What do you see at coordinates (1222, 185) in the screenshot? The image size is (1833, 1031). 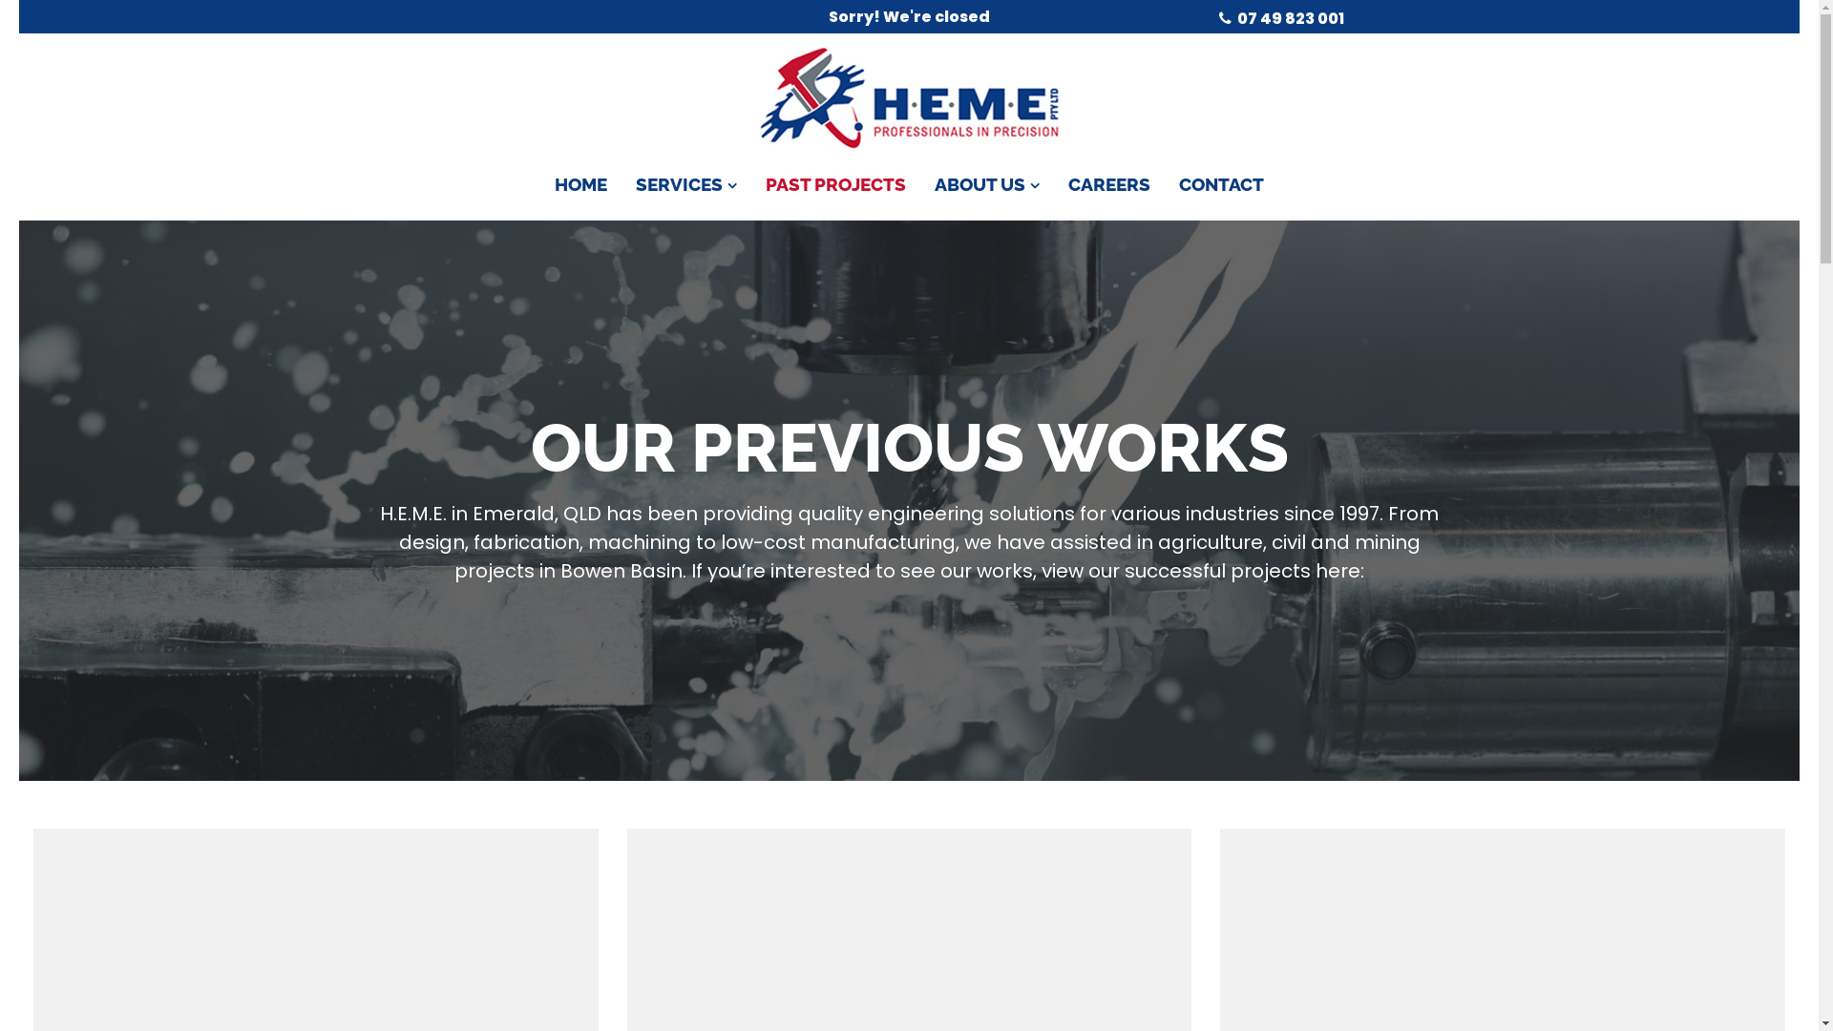 I see `CONTACT` at bounding box center [1222, 185].